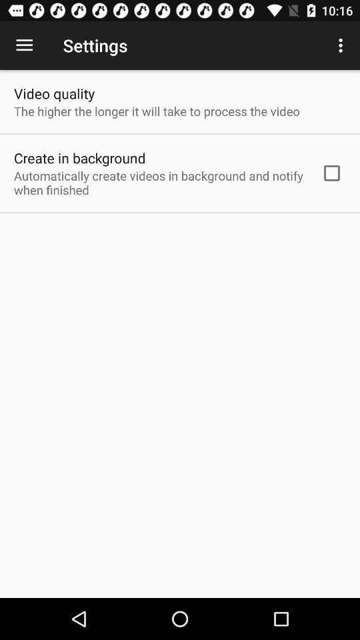  I want to click on launch icon above the video quality, so click(24, 45).